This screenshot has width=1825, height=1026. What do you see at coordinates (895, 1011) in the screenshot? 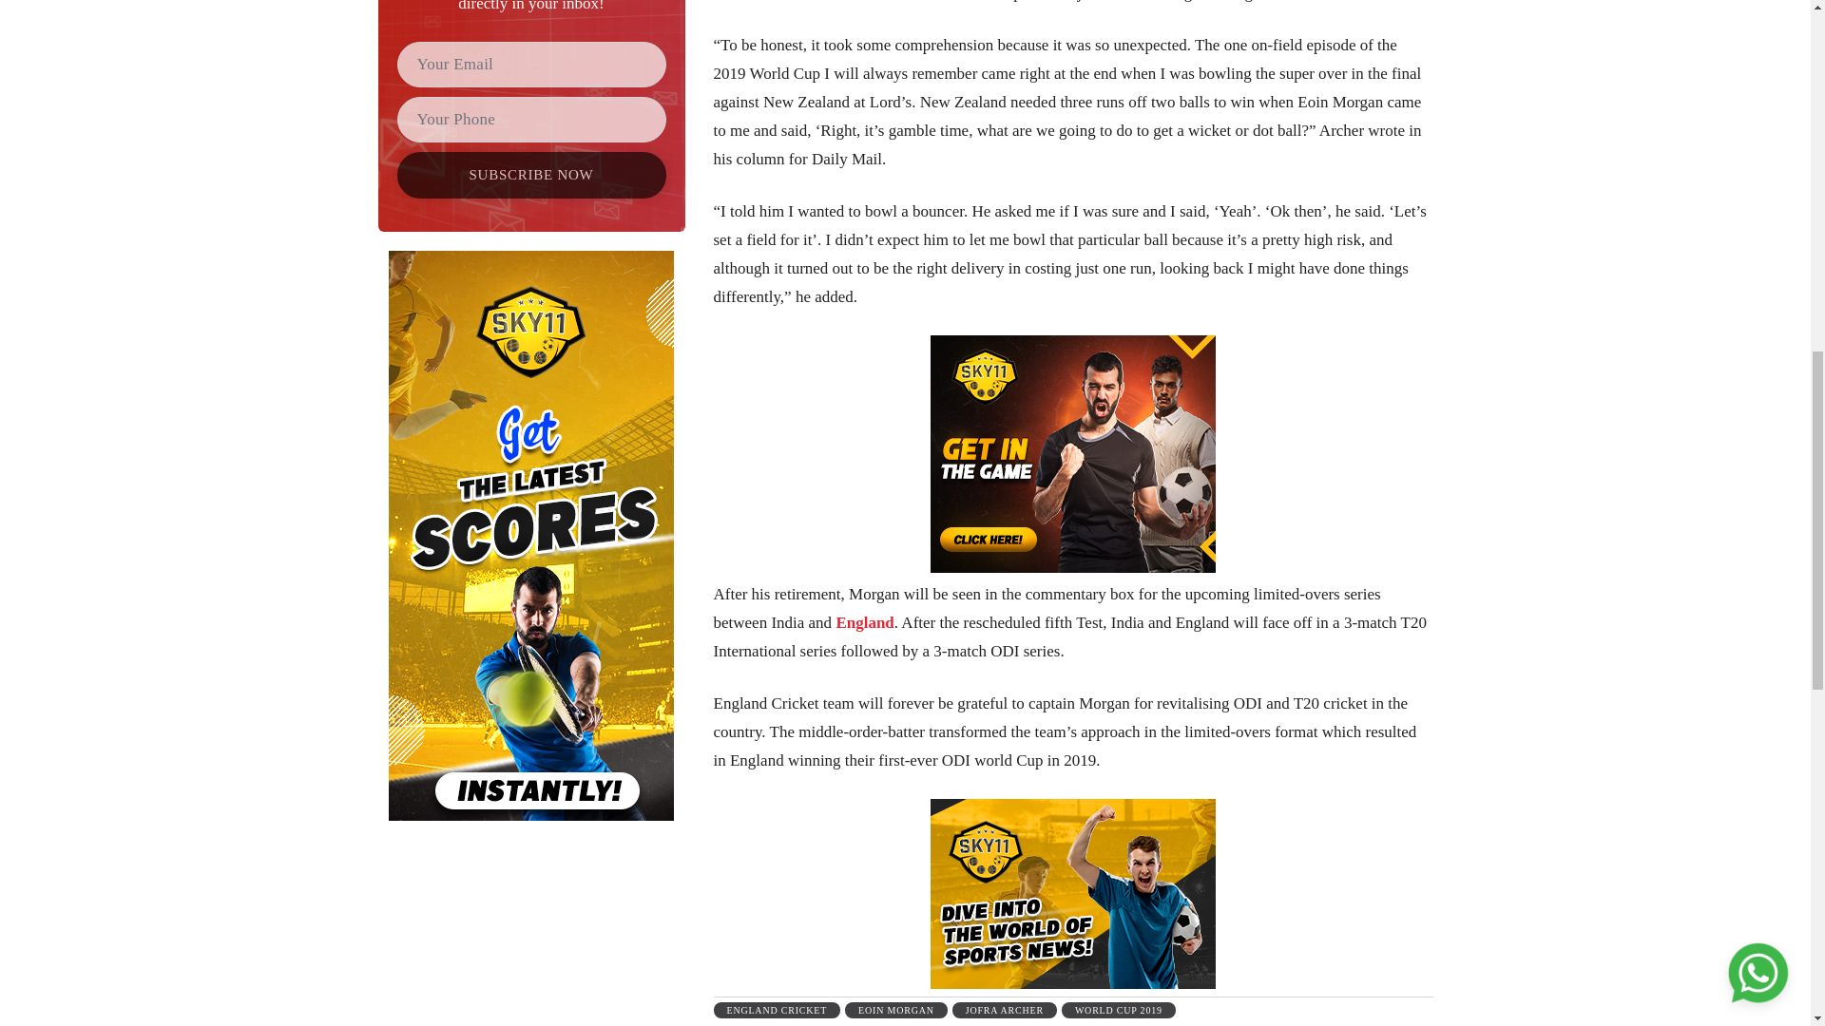
I see `EOIN MORGAN` at bounding box center [895, 1011].